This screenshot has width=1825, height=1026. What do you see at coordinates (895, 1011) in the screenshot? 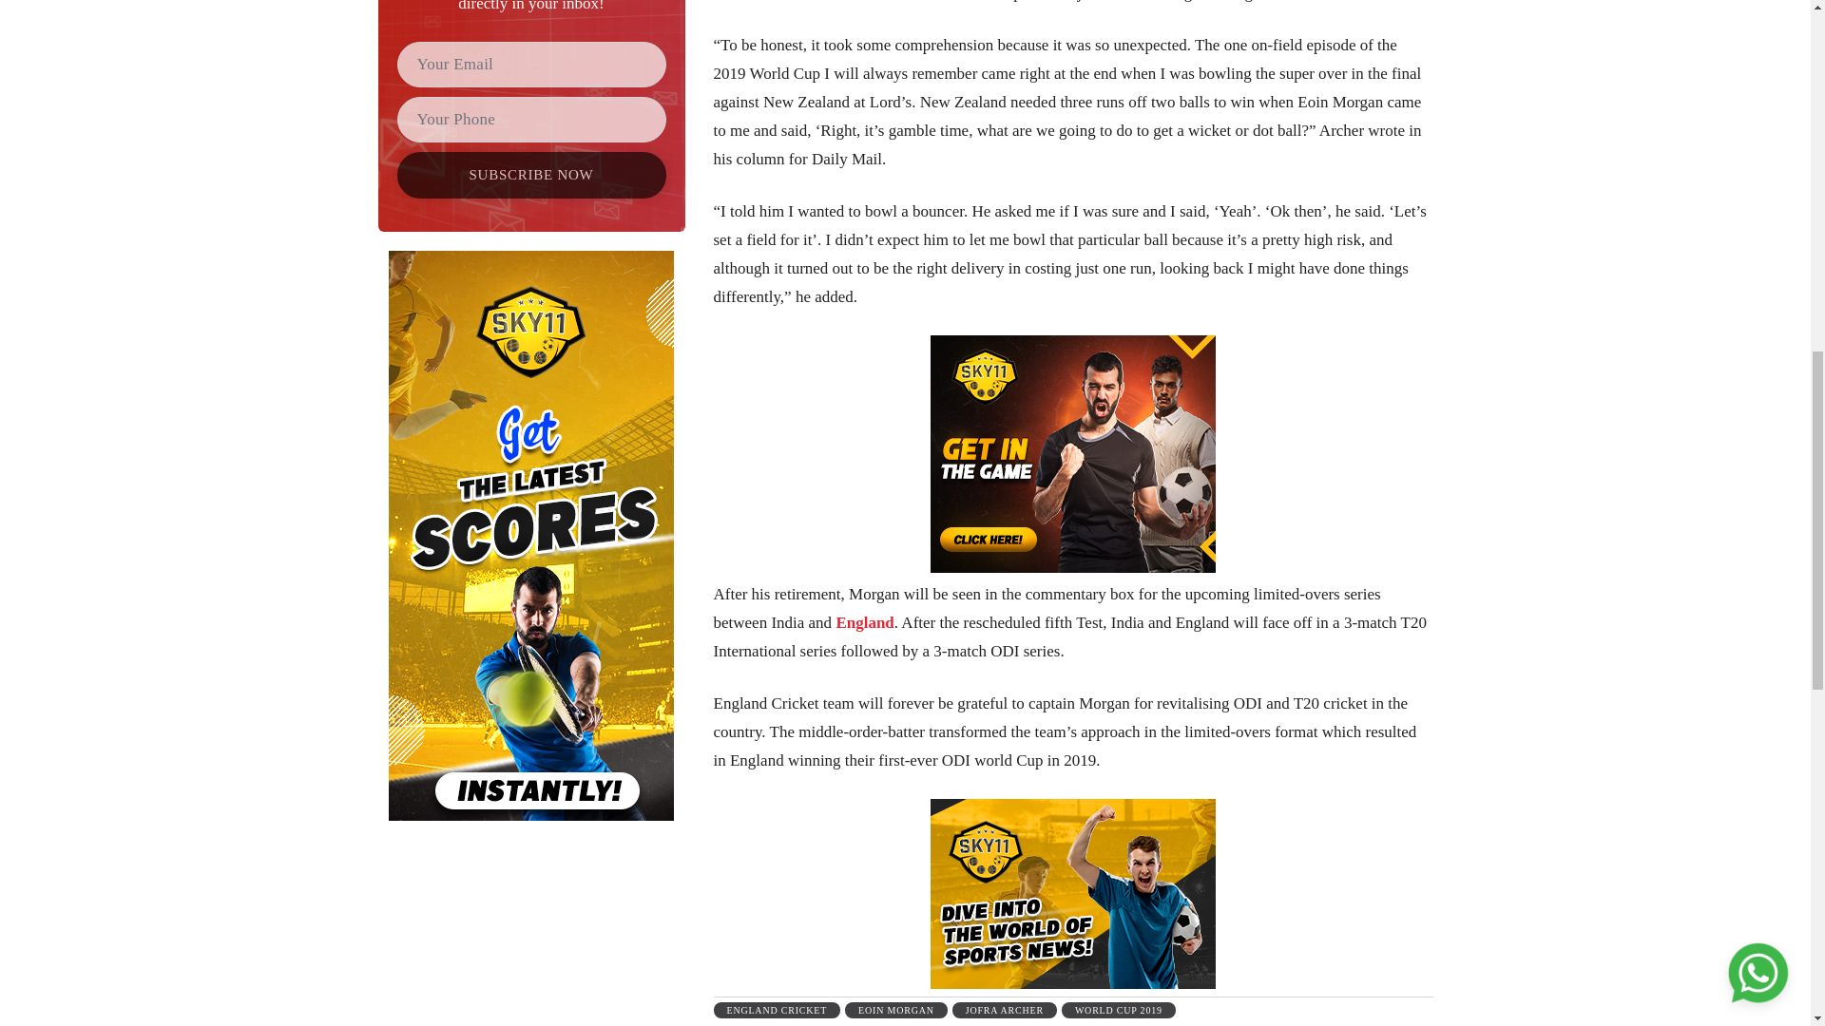
I see `EOIN MORGAN` at bounding box center [895, 1011].